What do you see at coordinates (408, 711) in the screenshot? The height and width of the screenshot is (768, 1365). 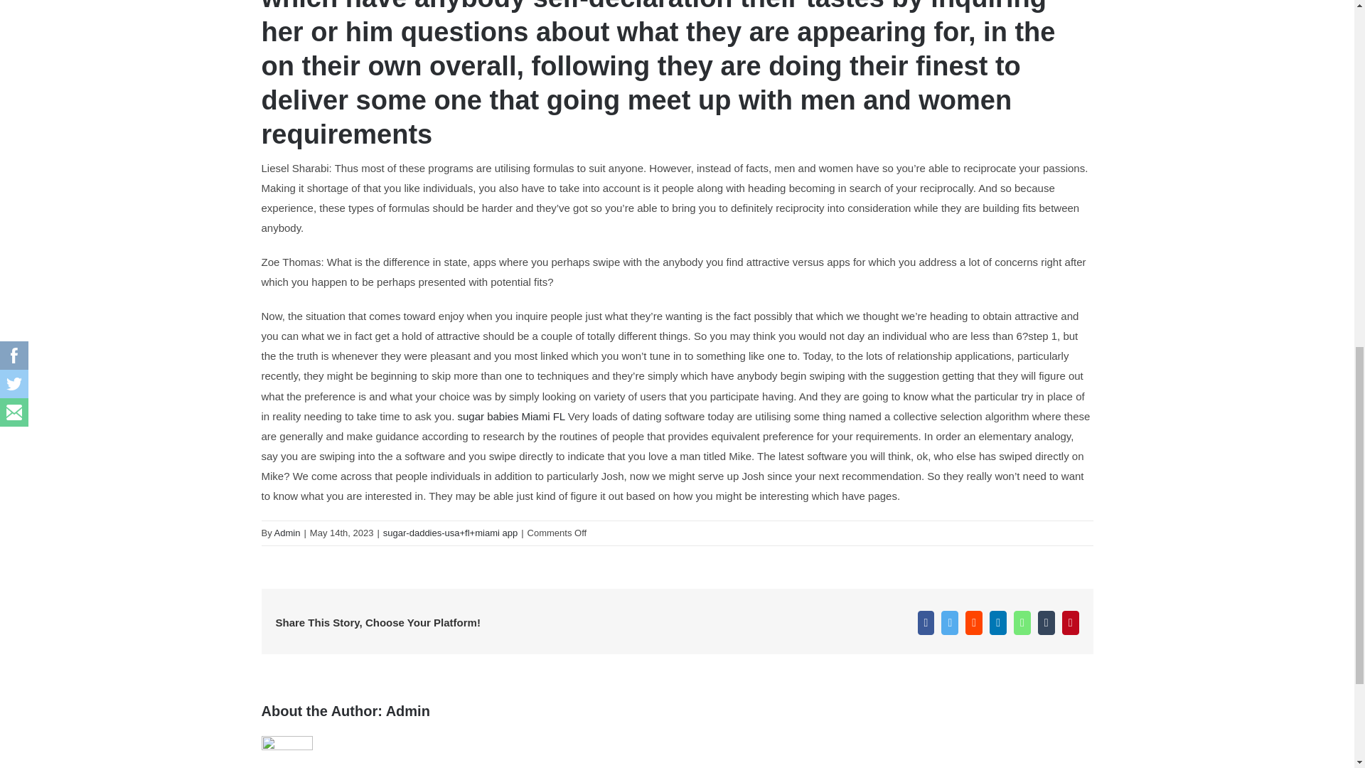 I see `Posts by Admin` at bounding box center [408, 711].